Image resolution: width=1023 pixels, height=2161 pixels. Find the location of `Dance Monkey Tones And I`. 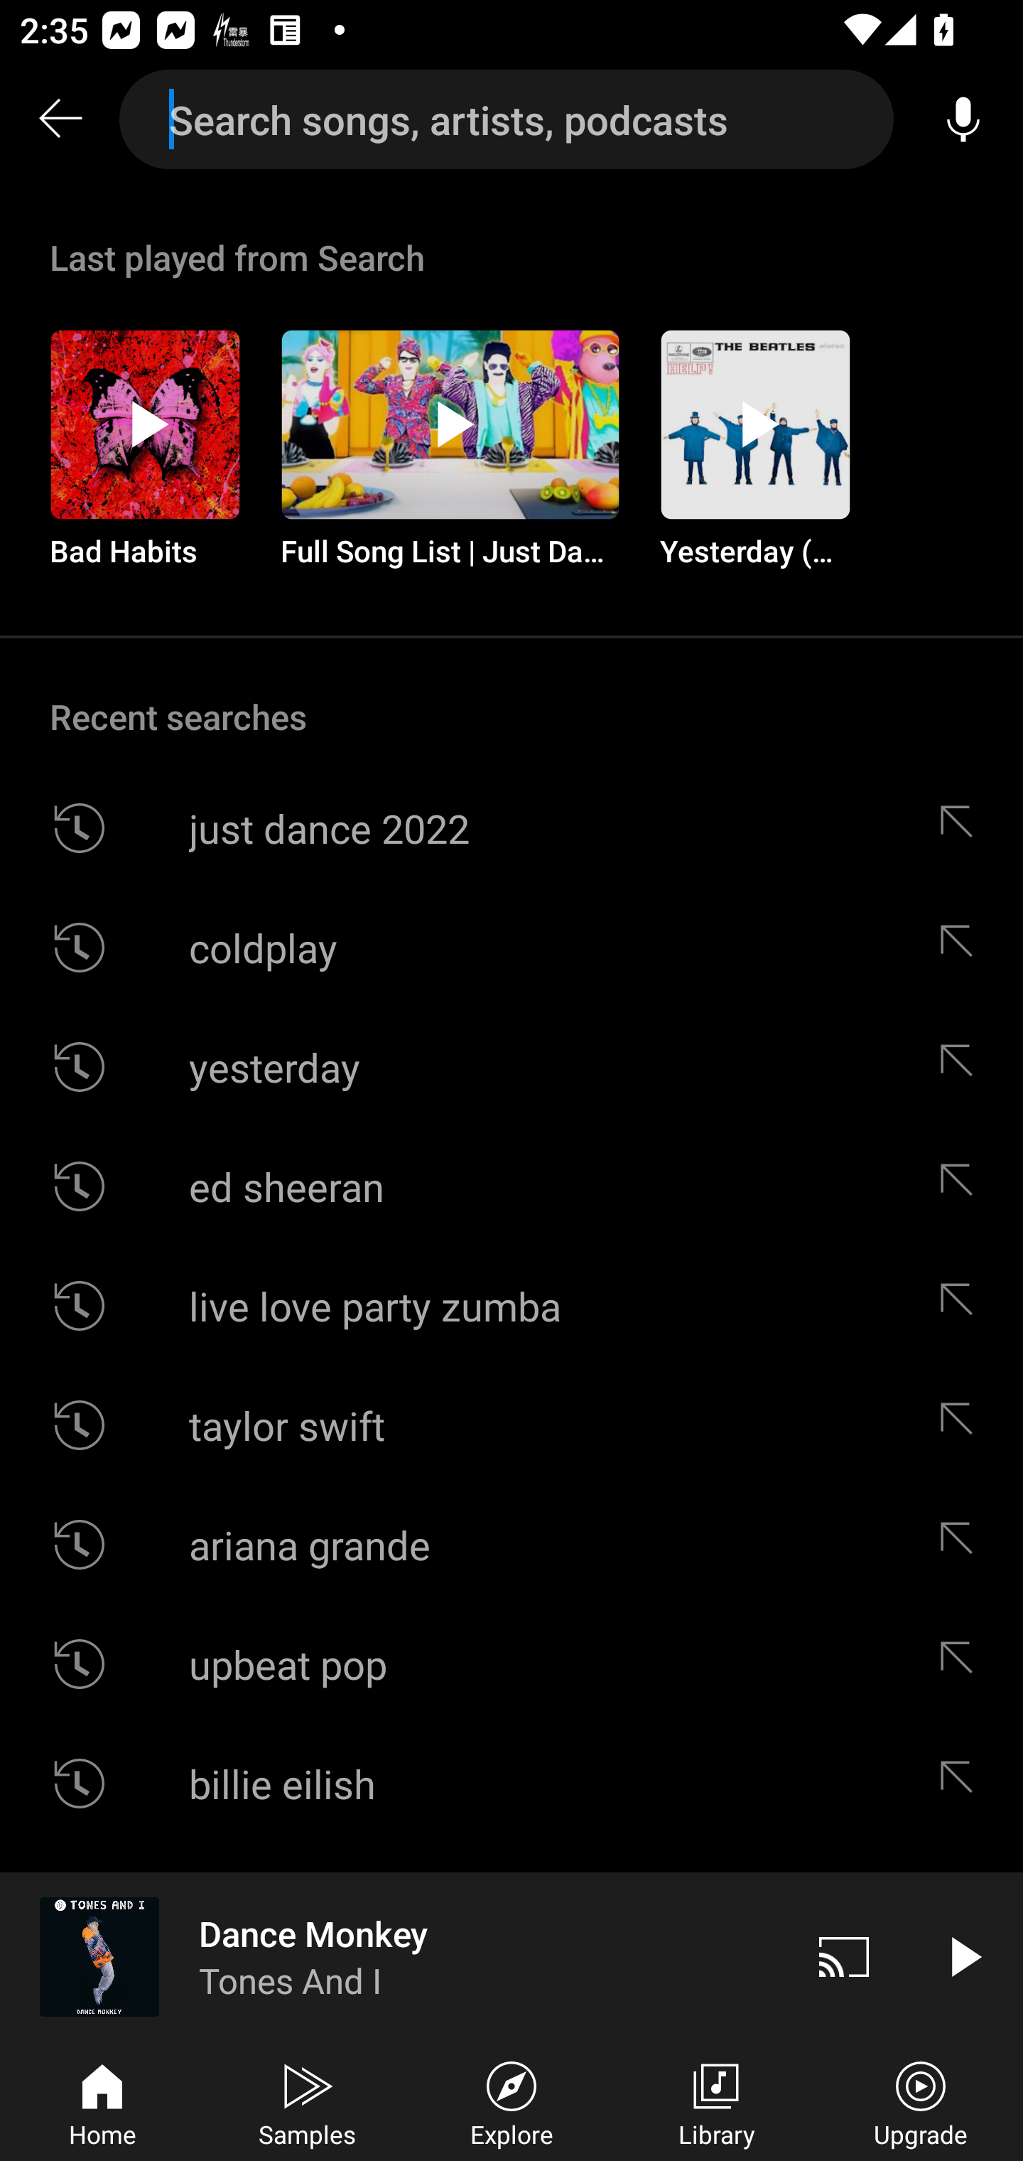

Dance Monkey Tones And I is located at coordinates (392, 1956).